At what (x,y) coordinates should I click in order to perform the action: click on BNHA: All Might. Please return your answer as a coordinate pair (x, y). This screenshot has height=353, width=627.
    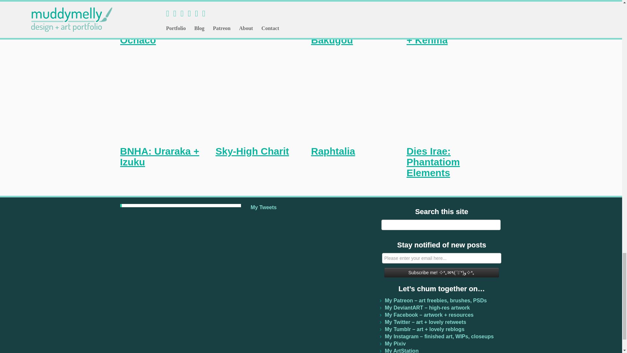
    Looking at the image, I should click on (253, 29).